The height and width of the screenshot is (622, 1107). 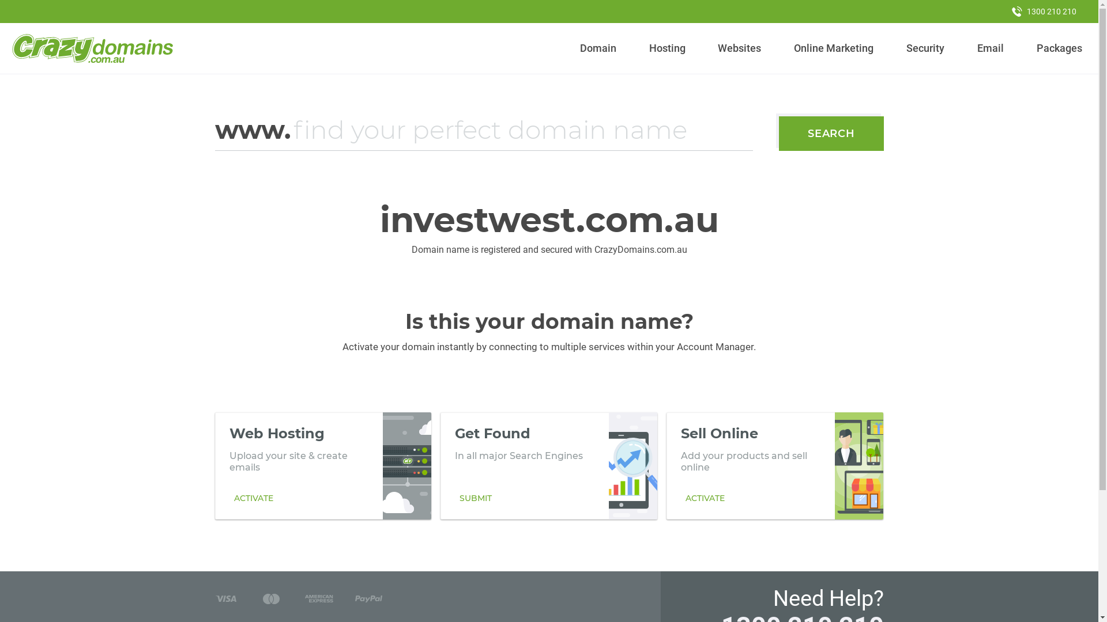 What do you see at coordinates (991, 48) in the screenshot?
I see `Email` at bounding box center [991, 48].